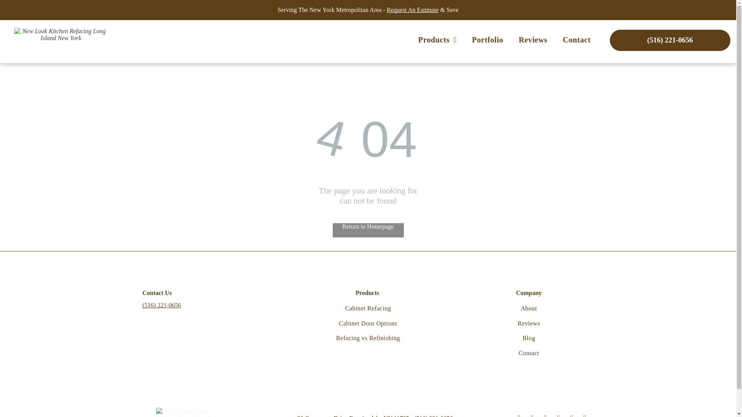 The image size is (742, 417). I want to click on Refacing vs Refinishing, so click(368, 338).